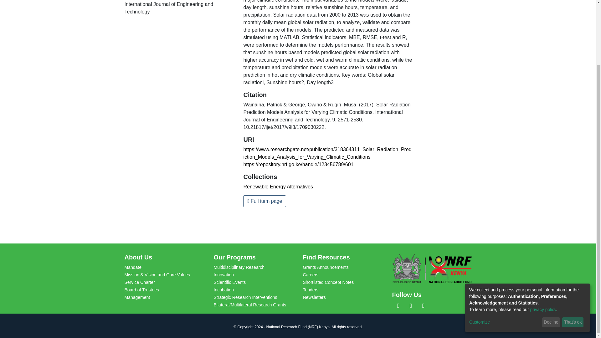 This screenshot has width=601, height=338. What do you see at coordinates (543, 233) in the screenshot?
I see `privacy policy` at bounding box center [543, 233].